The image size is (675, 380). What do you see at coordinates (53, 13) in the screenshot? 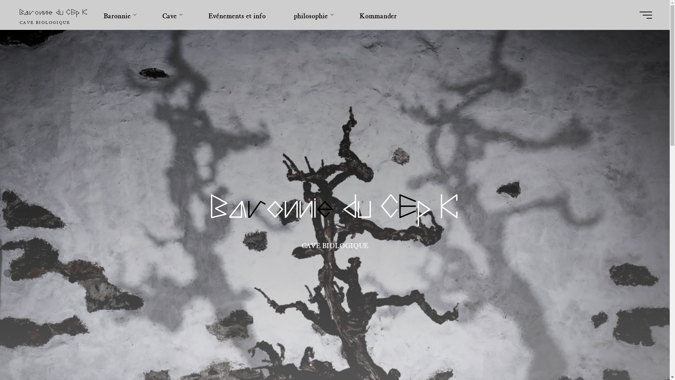
I see `Baronnie du CEp K` at bounding box center [53, 13].